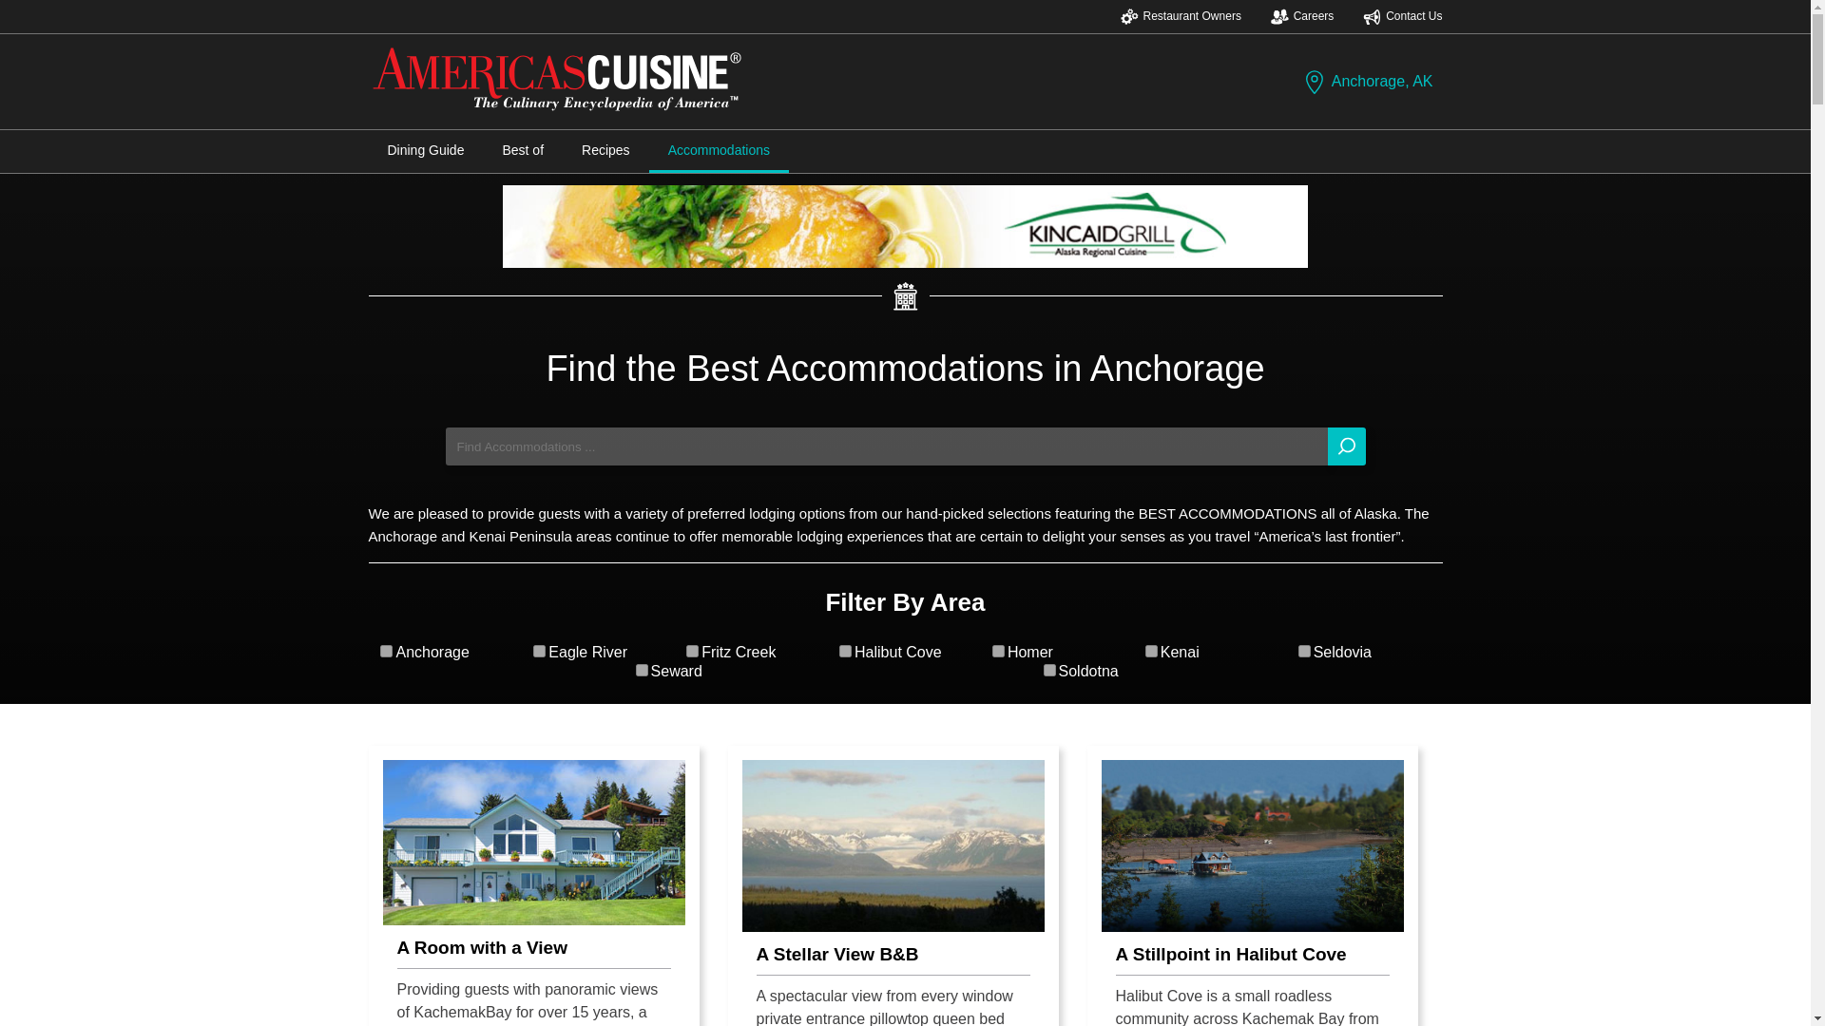  Describe the element at coordinates (998, 652) in the screenshot. I see `on` at that location.